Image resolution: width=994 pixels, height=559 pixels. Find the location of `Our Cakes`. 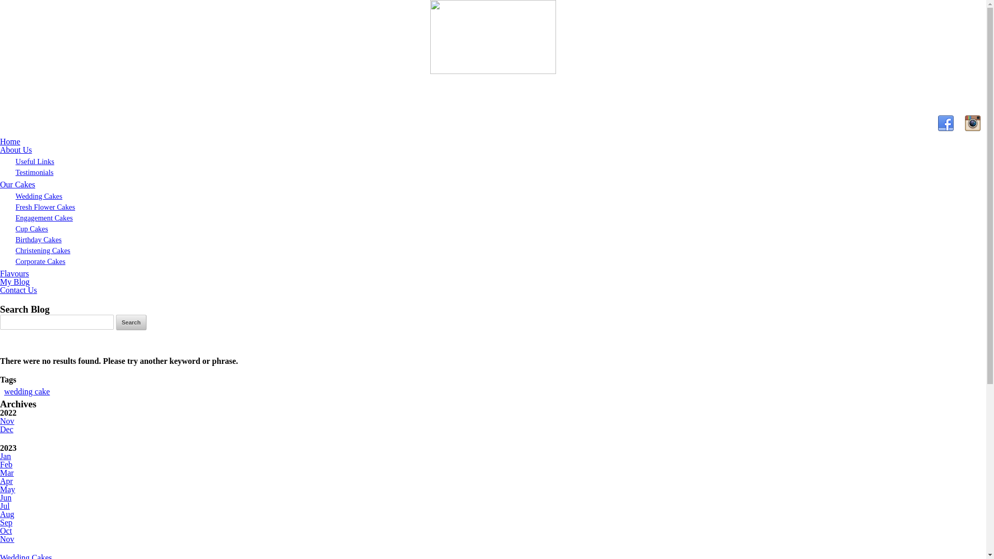

Our Cakes is located at coordinates (18, 184).